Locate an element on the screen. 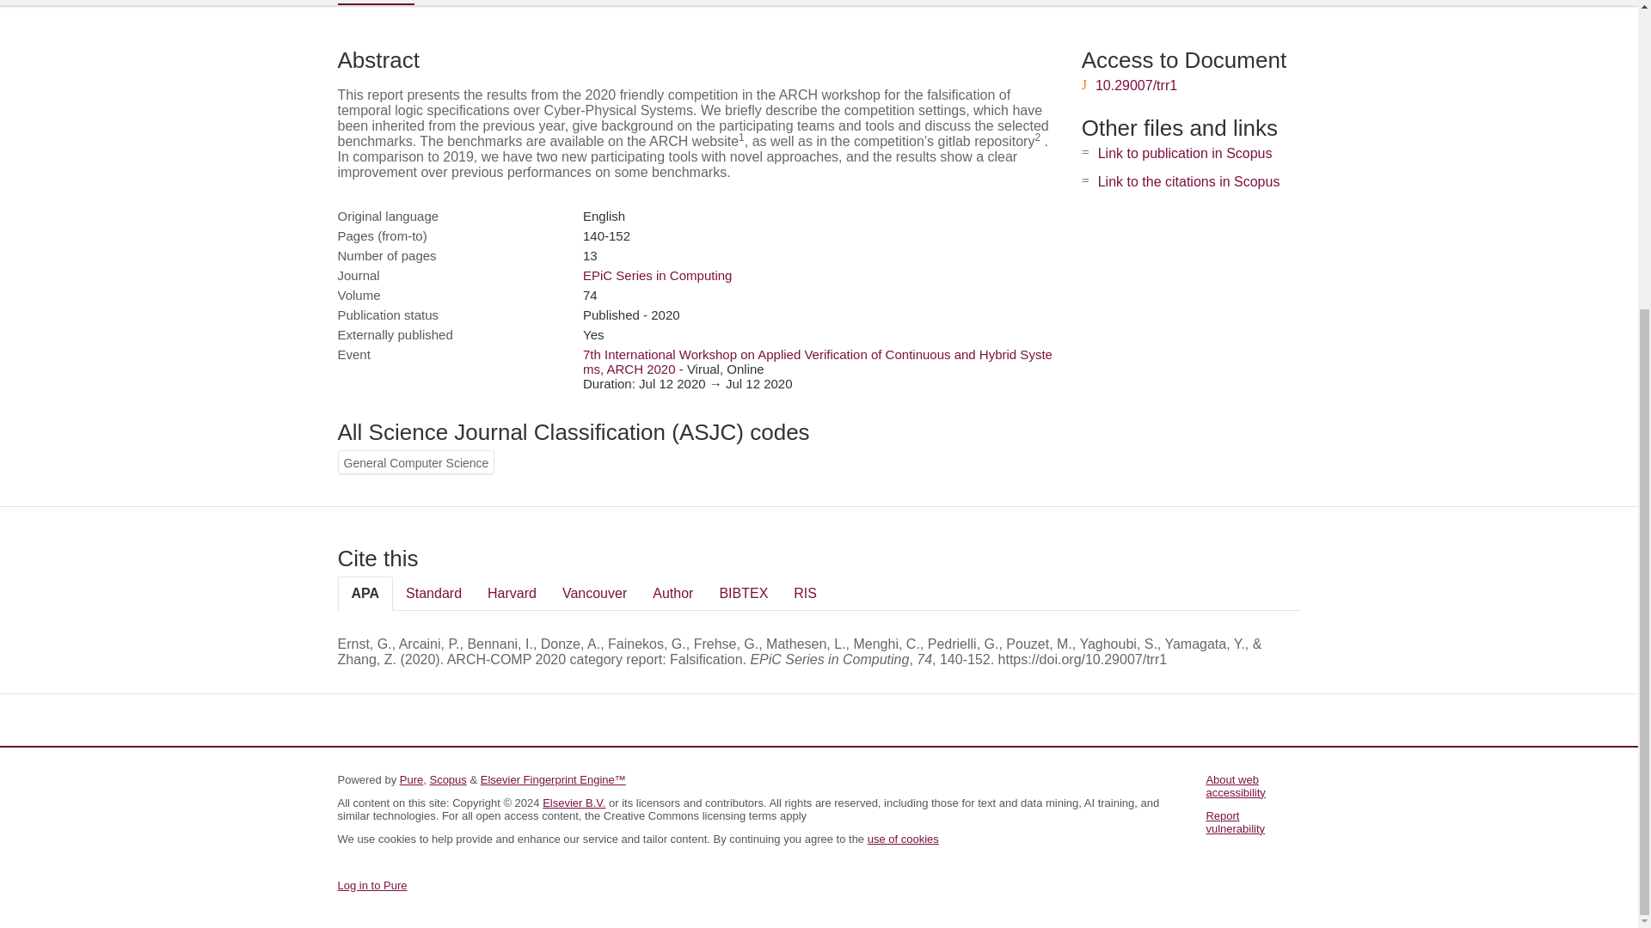 The height and width of the screenshot is (928, 1651). Link to the citations in Scopus is located at coordinates (1188, 182).